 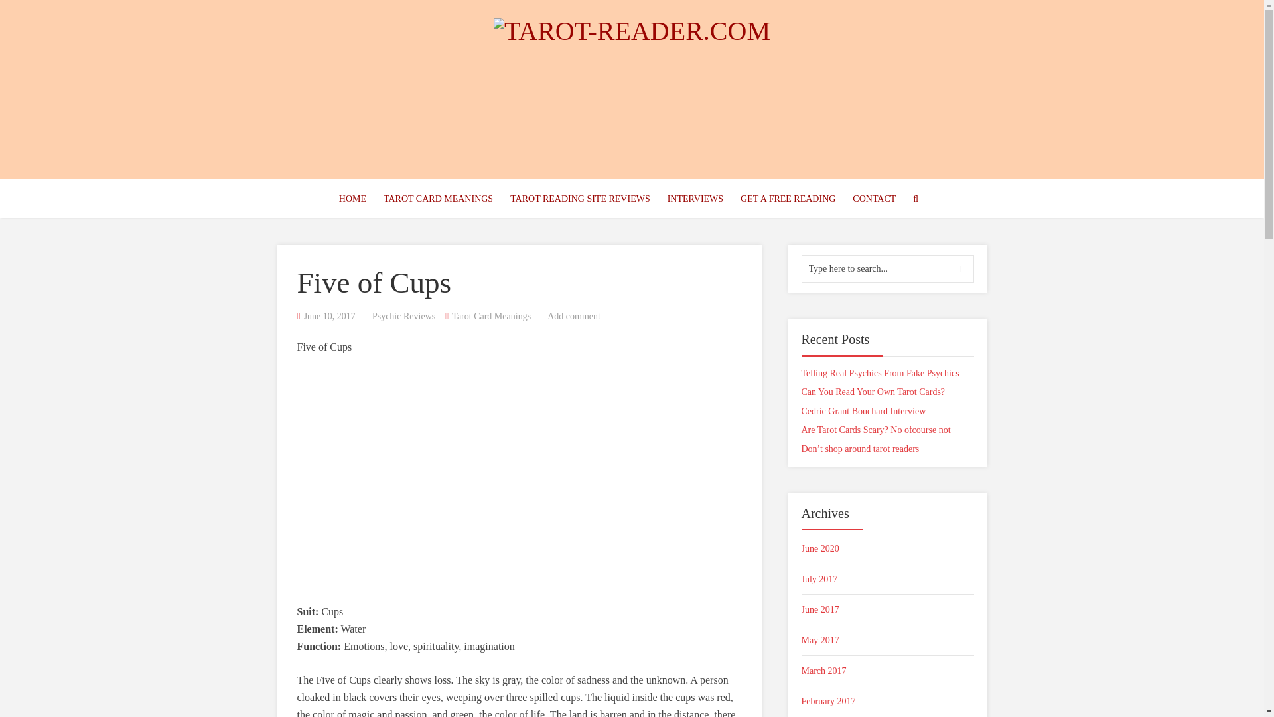 What do you see at coordinates (888, 671) in the screenshot?
I see `March 2017` at bounding box center [888, 671].